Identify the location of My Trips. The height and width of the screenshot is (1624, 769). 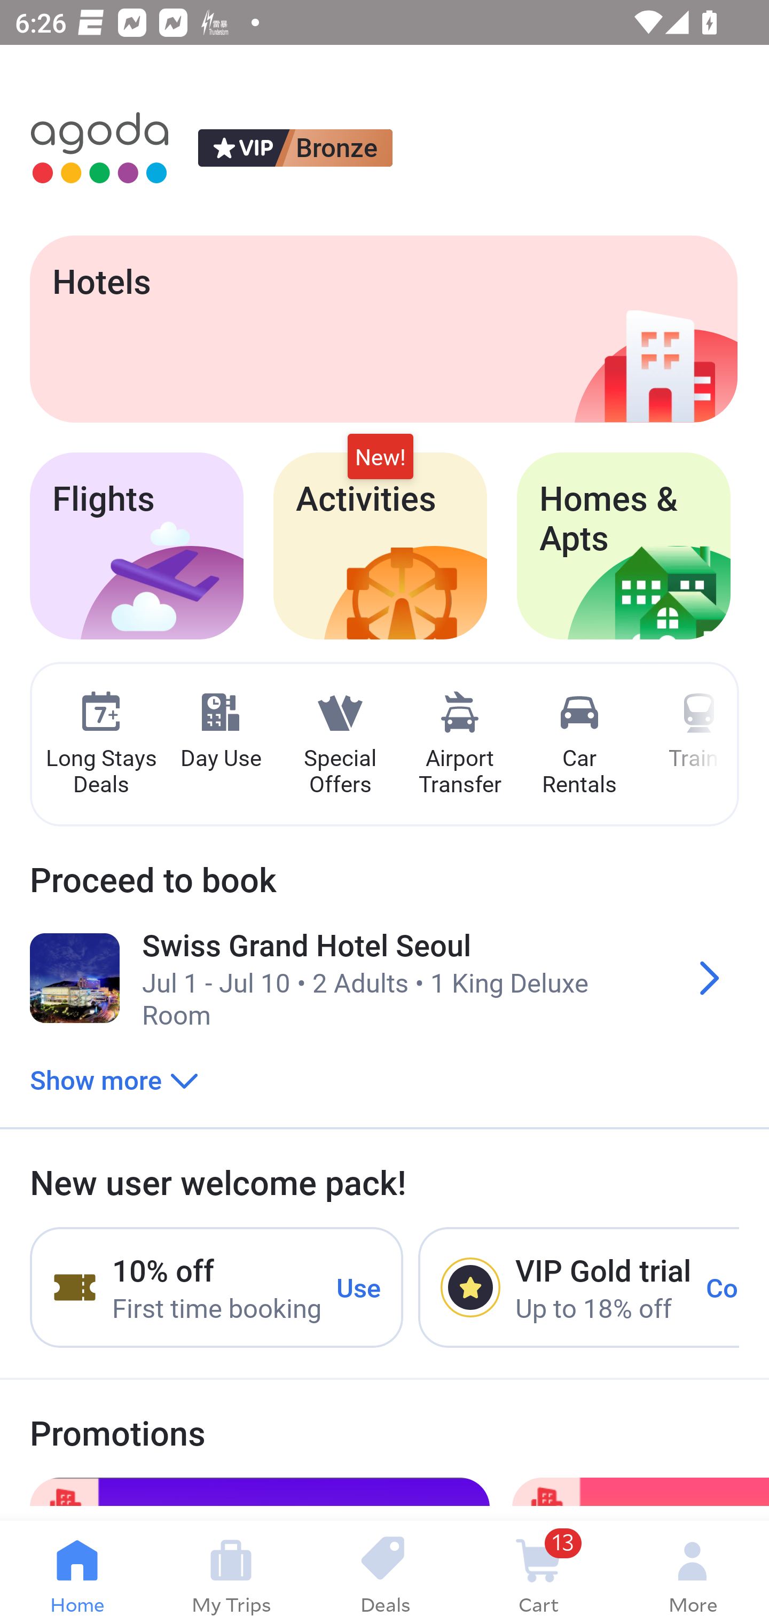
(231, 1573).